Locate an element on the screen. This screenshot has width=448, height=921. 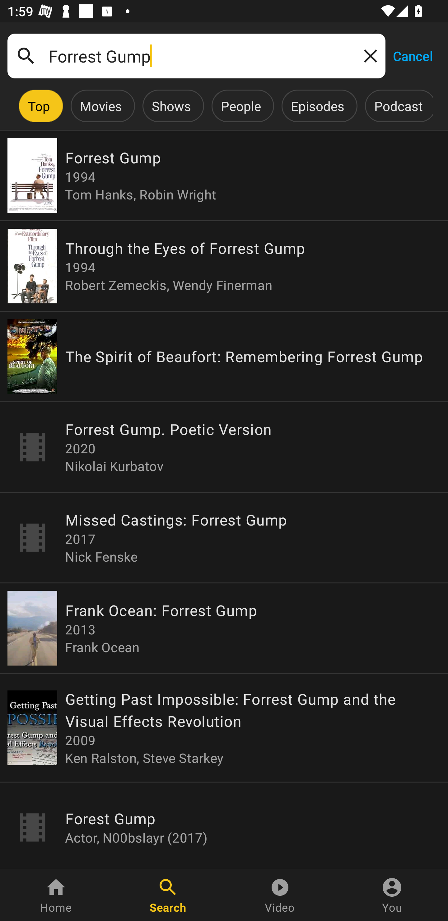
Forrest Gump. Poetic Version 2020 Nikolai Kurbatov is located at coordinates (224, 447).